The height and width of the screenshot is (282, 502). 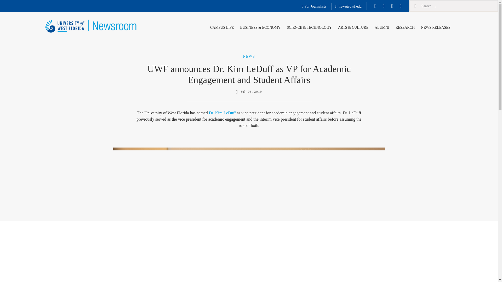 I want to click on NEWS RELEASES, so click(x=435, y=27).